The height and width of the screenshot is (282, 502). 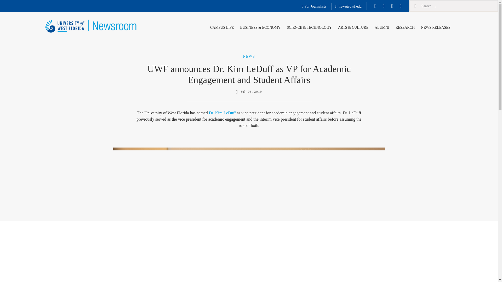 I want to click on NEWS RELEASES, so click(x=435, y=27).